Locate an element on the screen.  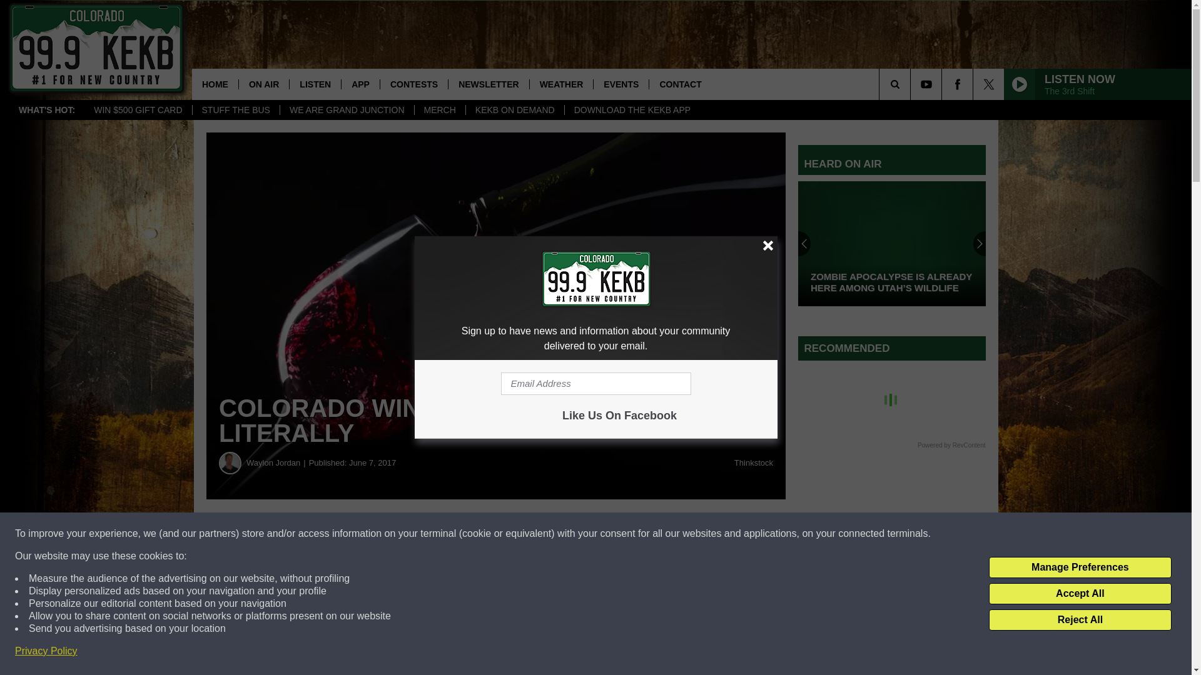
HOME is located at coordinates (215, 84).